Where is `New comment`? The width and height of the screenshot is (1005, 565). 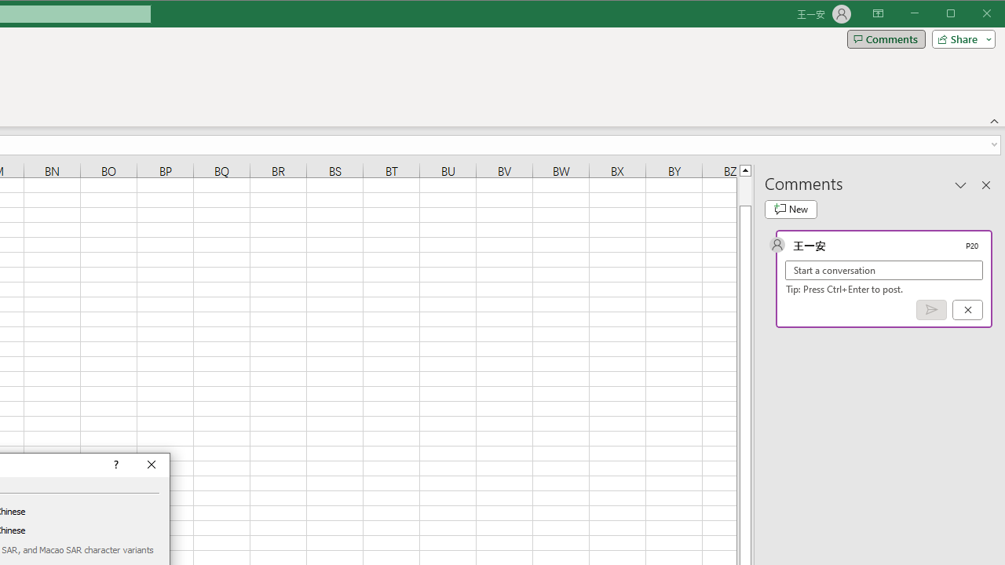 New comment is located at coordinates (791, 209).